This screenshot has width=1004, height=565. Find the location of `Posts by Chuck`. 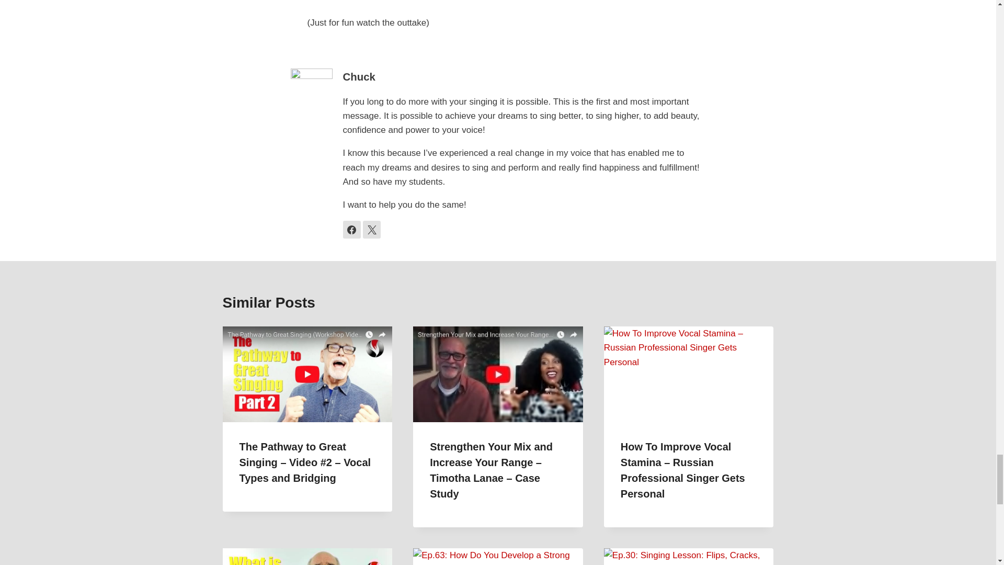

Posts by Chuck is located at coordinates (359, 76).